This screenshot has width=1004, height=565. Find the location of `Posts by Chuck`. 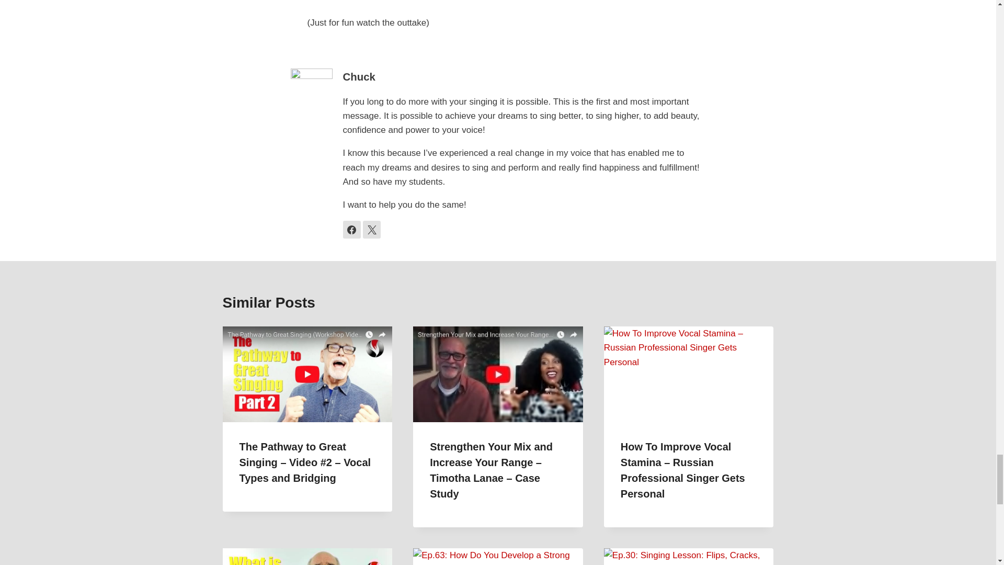

Posts by Chuck is located at coordinates (359, 76).